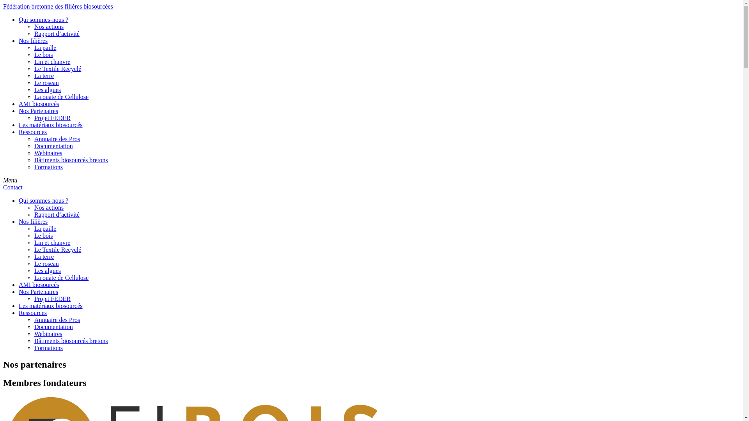 The image size is (749, 421). What do you see at coordinates (13, 187) in the screenshot?
I see `Contact` at bounding box center [13, 187].